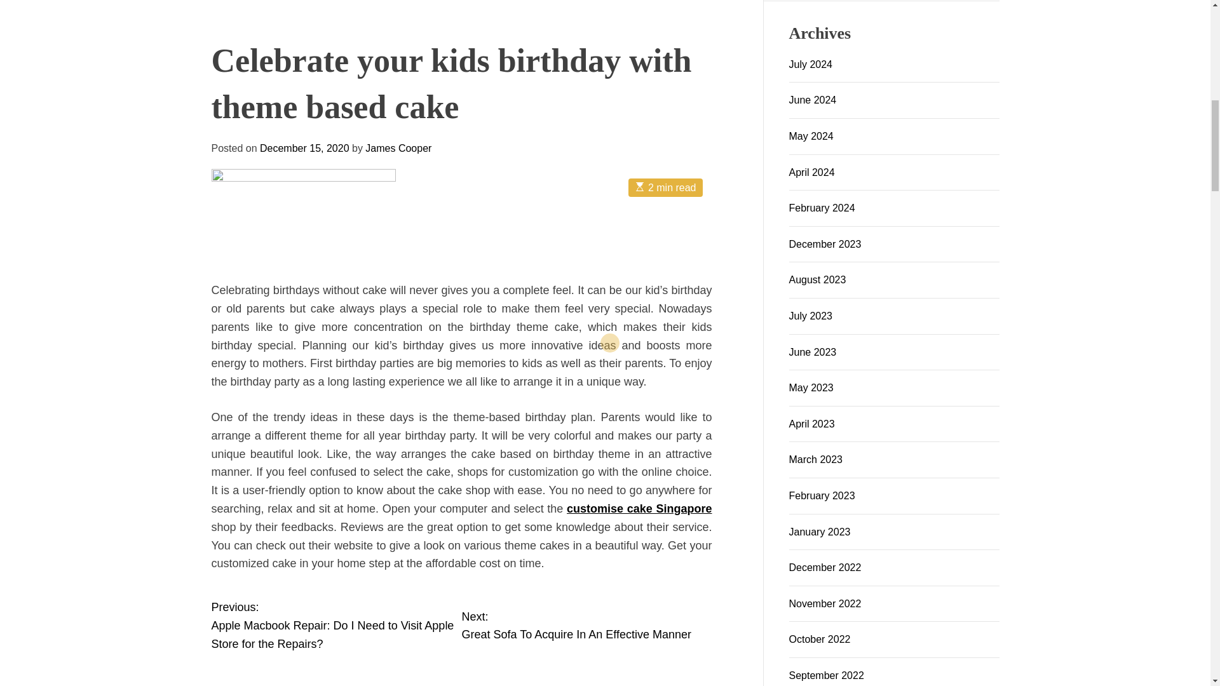  I want to click on James Cooper, so click(273, 214).